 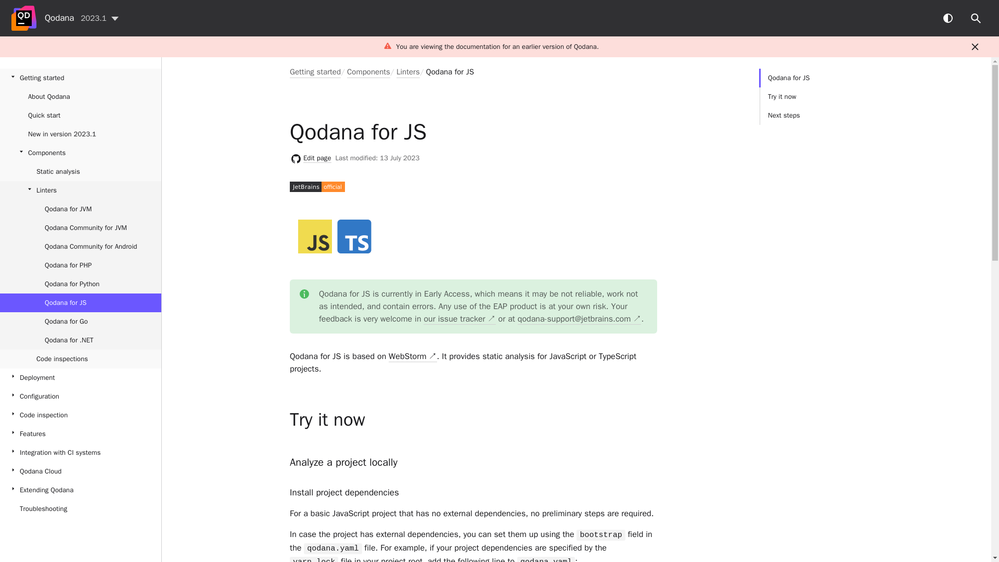 I want to click on Code inspection, so click(x=80, y=415).